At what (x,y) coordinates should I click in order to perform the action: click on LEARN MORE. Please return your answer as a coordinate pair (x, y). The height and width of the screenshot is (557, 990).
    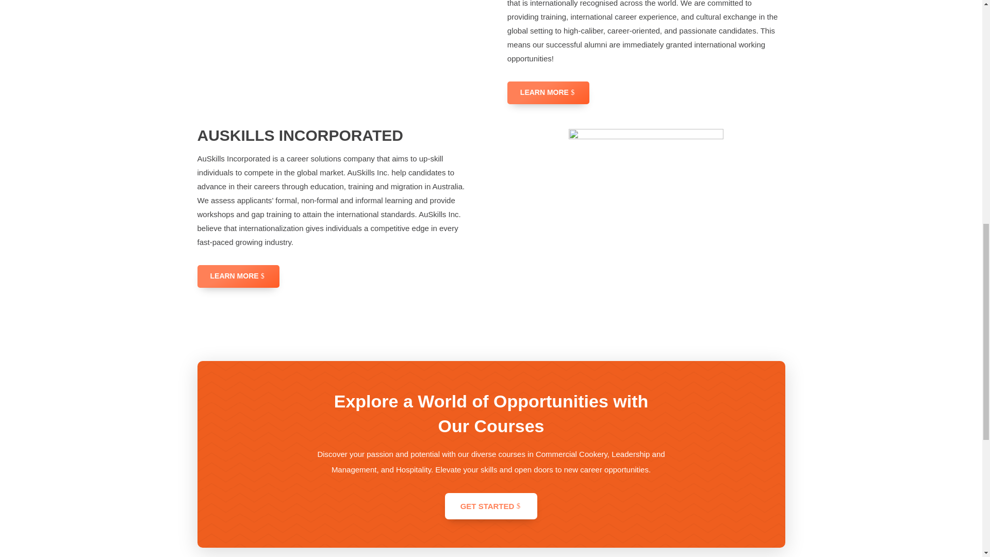
    Looking at the image, I should click on (548, 92).